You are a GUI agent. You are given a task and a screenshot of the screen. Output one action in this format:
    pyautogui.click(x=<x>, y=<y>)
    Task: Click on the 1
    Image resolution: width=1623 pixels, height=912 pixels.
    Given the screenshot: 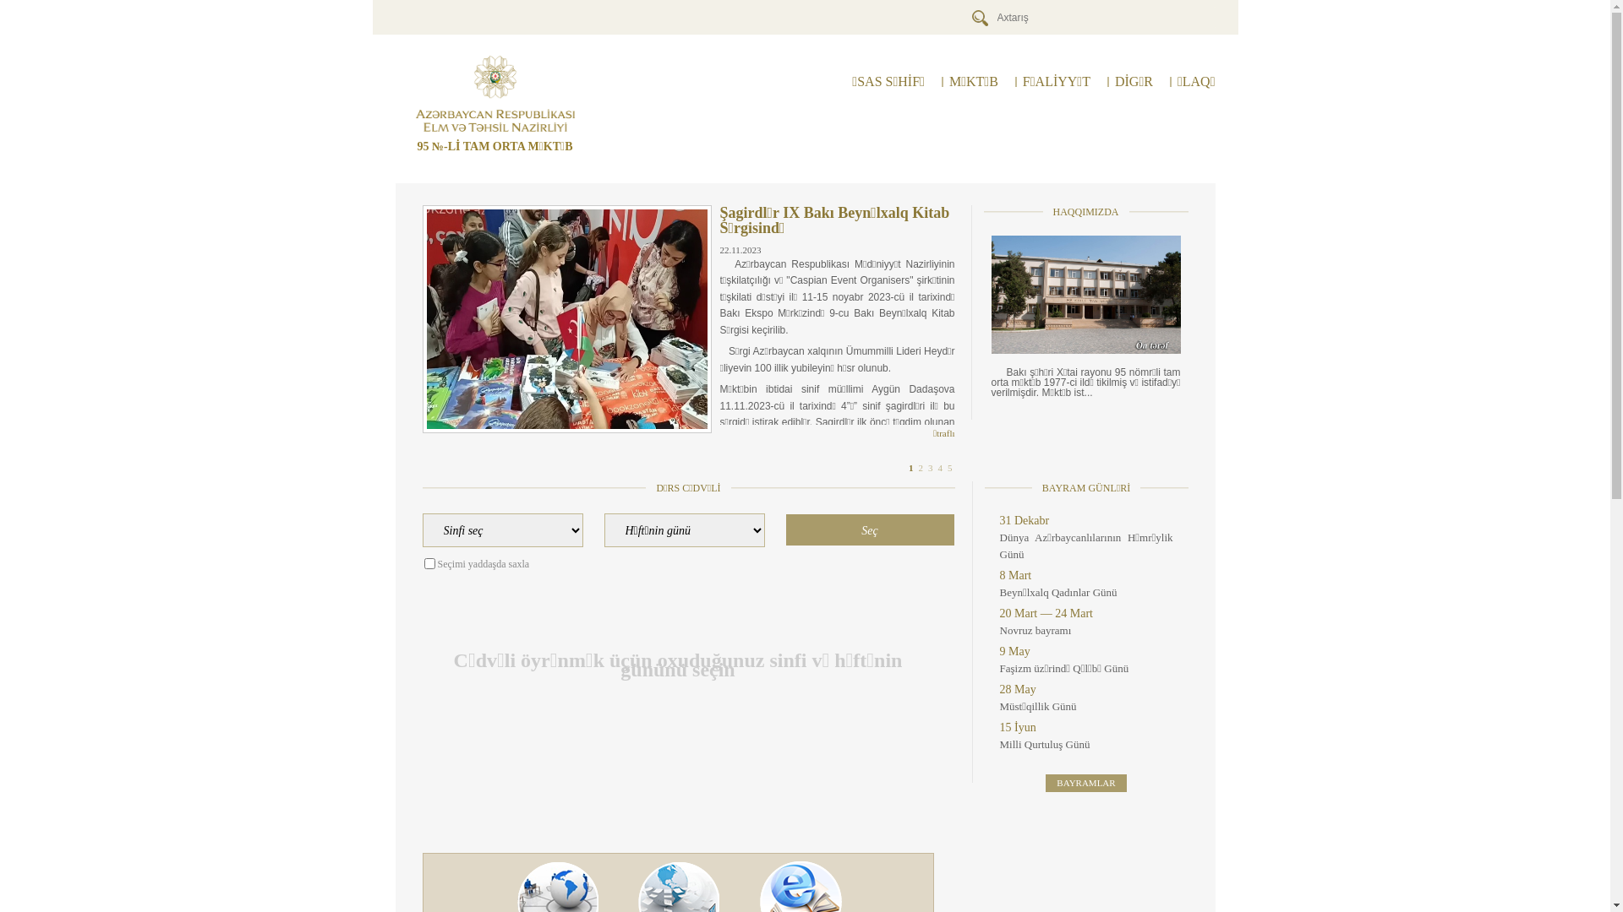 What is the action you would take?
    pyautogui.click(x=911, y=468)
    